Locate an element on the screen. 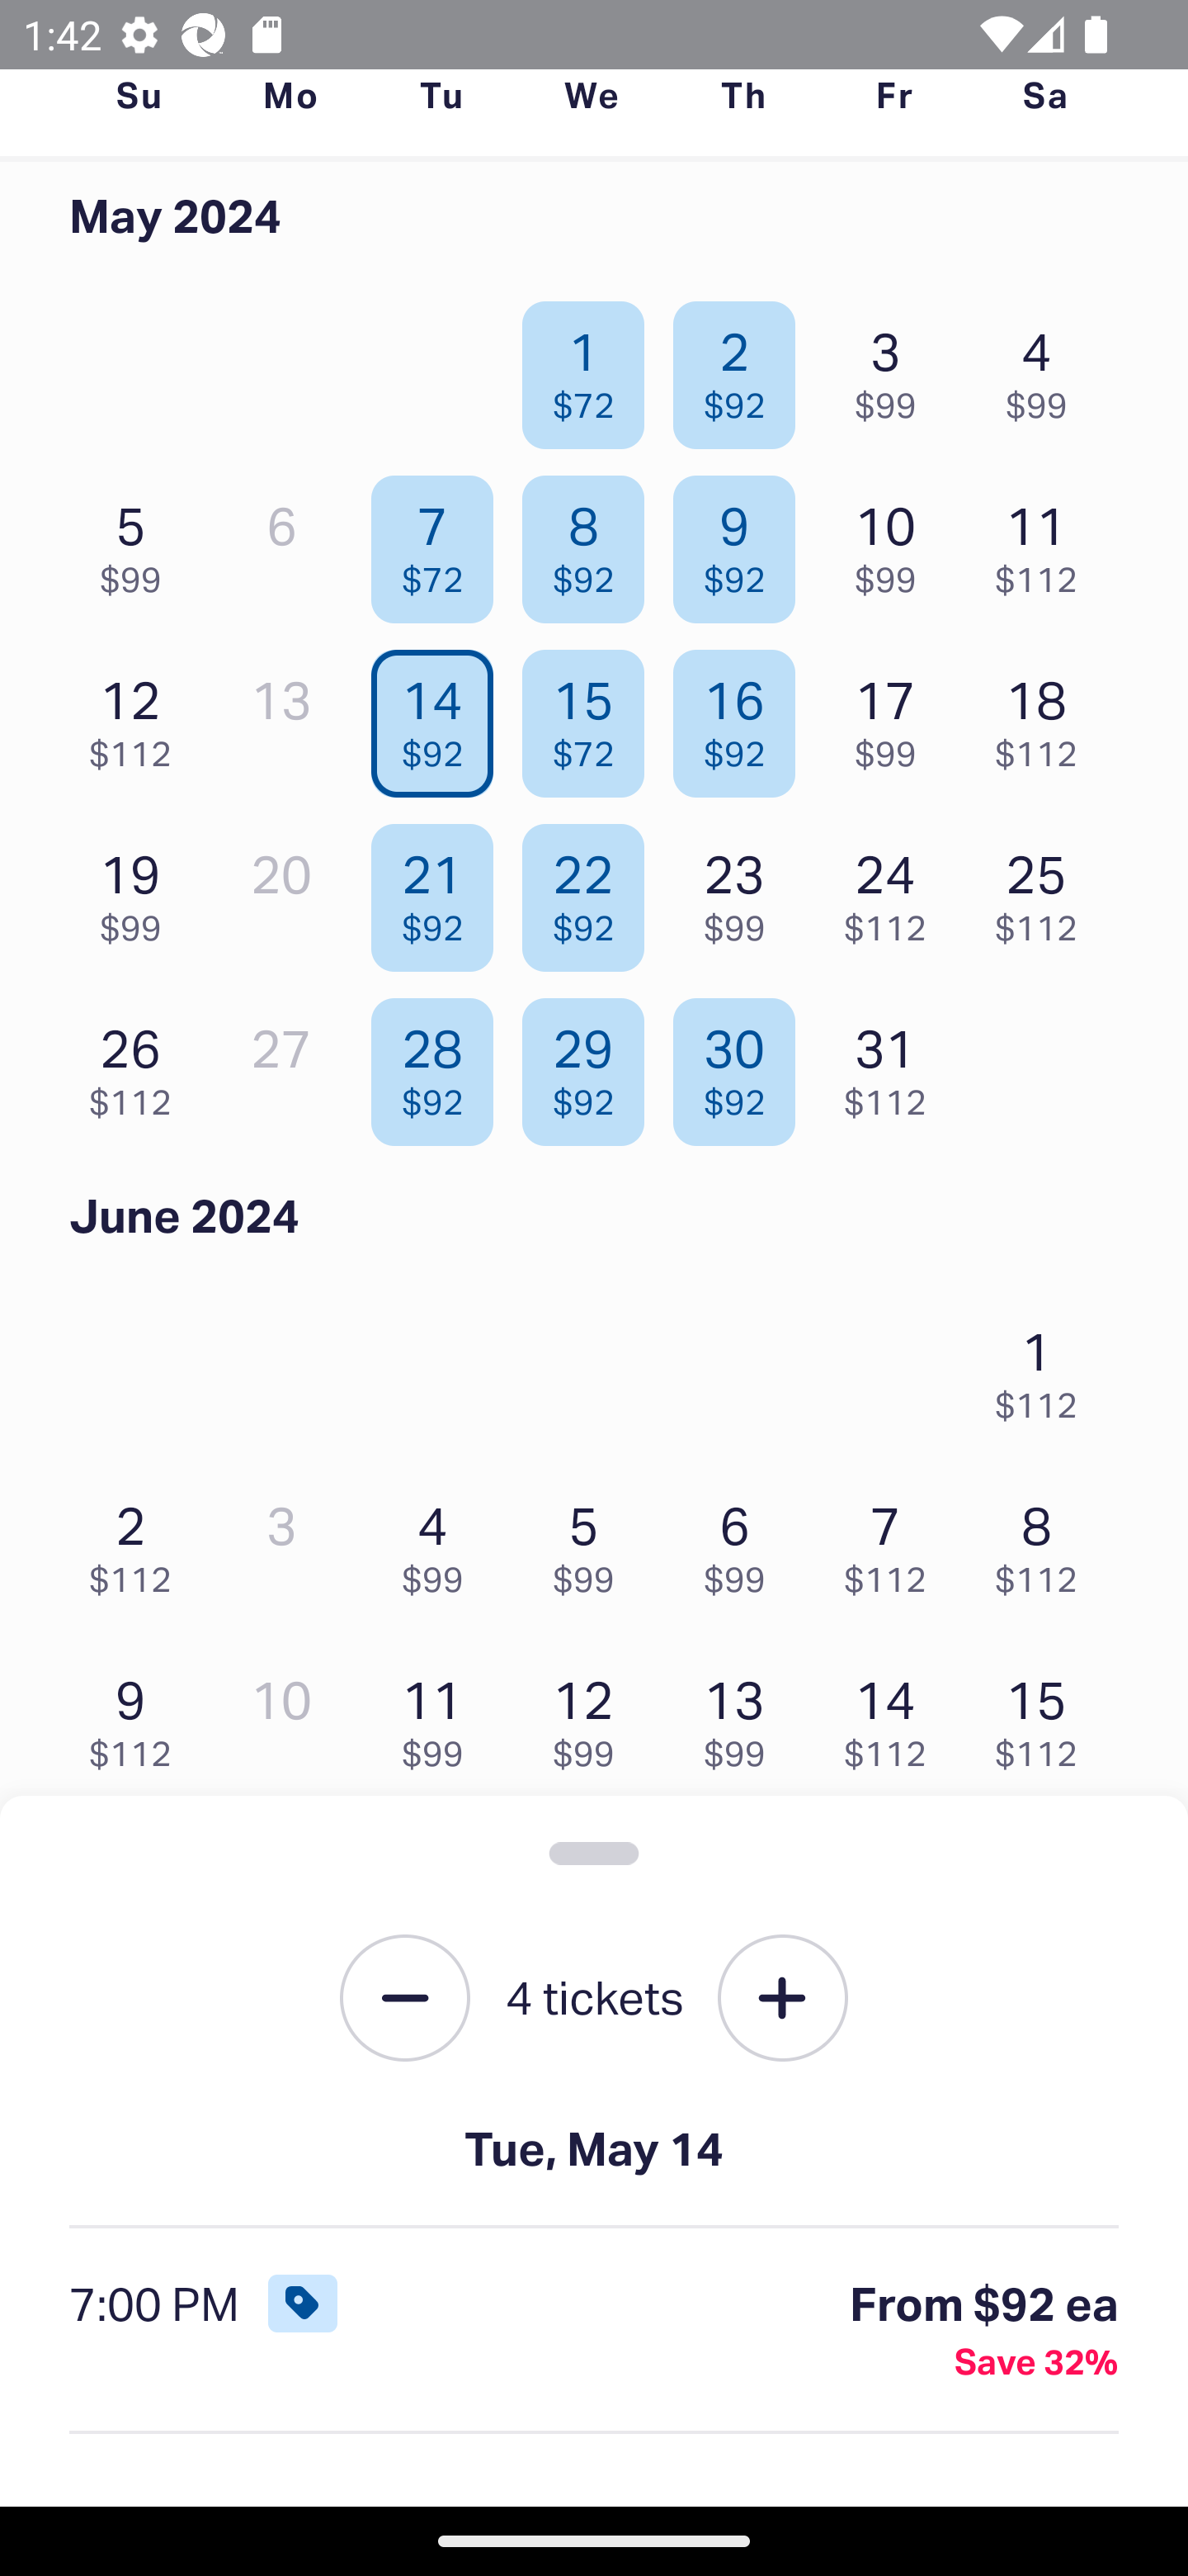 Image resolution: width=1188 pixels, height=2576 pixels. 8 $112 is located at coordinates (1044, 1541).